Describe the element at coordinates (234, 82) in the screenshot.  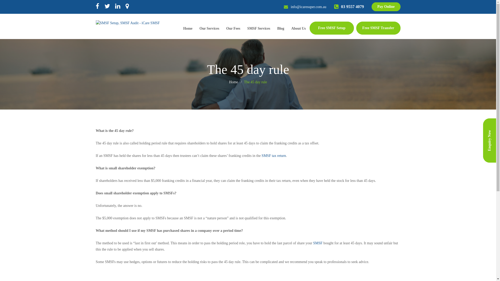
I see `Home` at that location.